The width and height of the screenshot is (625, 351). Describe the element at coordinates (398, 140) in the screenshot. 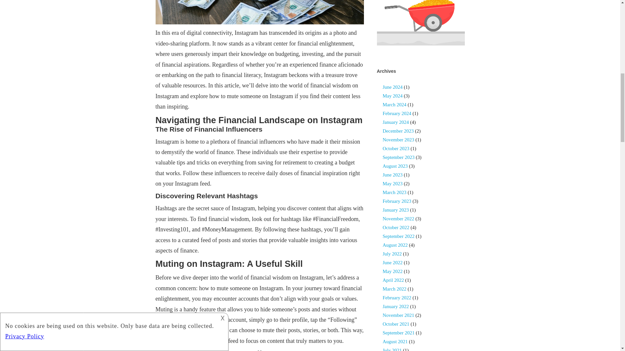

I see `November 2023` at that location.